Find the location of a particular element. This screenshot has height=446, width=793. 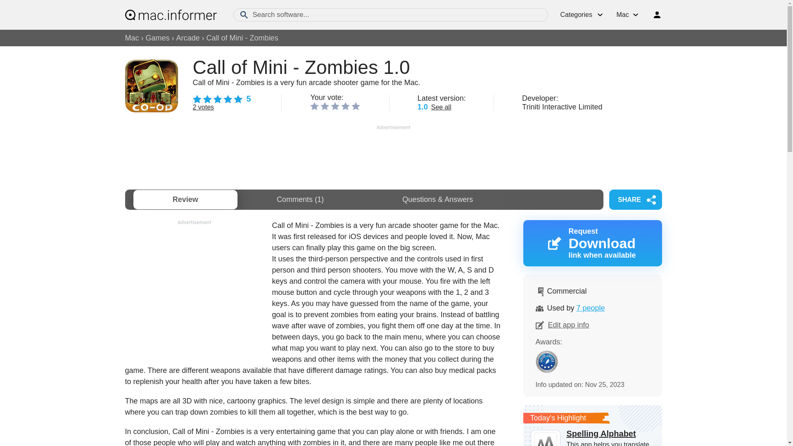

Editors' choice award is located at coordinates (546, 361).